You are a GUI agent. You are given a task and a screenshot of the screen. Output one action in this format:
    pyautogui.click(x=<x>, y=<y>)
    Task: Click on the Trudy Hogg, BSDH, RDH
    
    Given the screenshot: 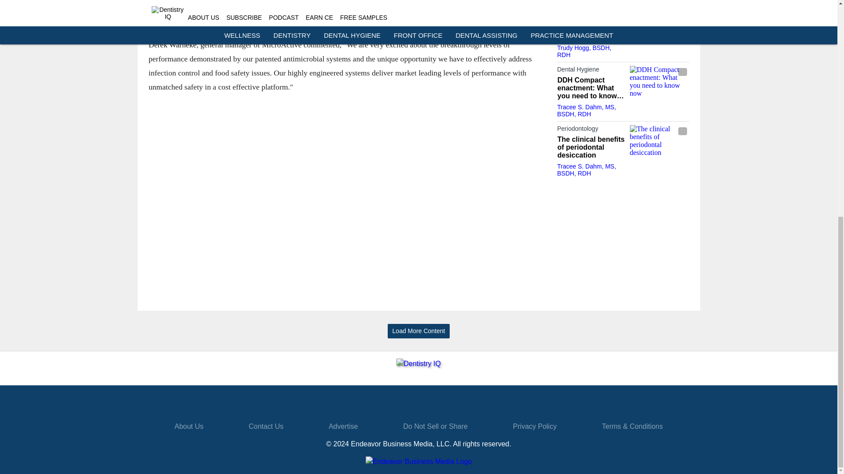 What is the action you would take?
    pyautogui.click(x=584, y=51)
    